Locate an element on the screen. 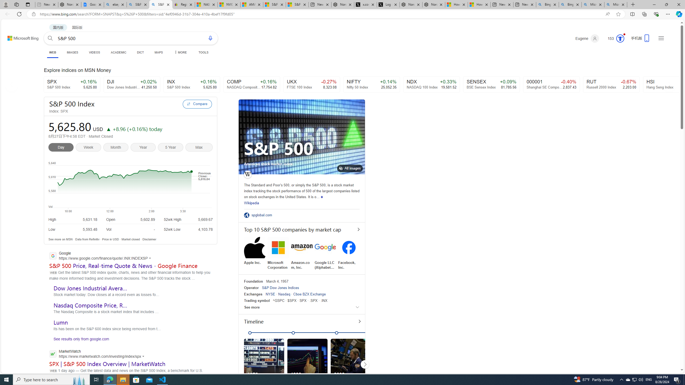 The width and height of the screenshot is (685, 385). Dropdown Menu is located at coordinates (180, 52).